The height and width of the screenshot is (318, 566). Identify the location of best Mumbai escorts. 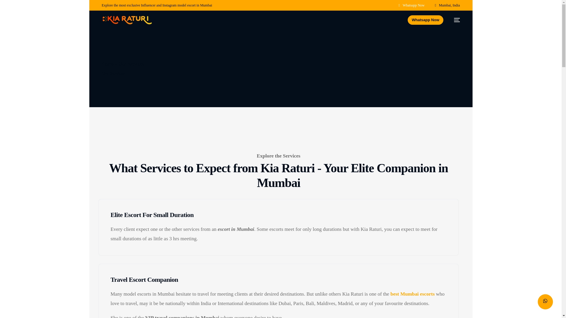
(412, 294).